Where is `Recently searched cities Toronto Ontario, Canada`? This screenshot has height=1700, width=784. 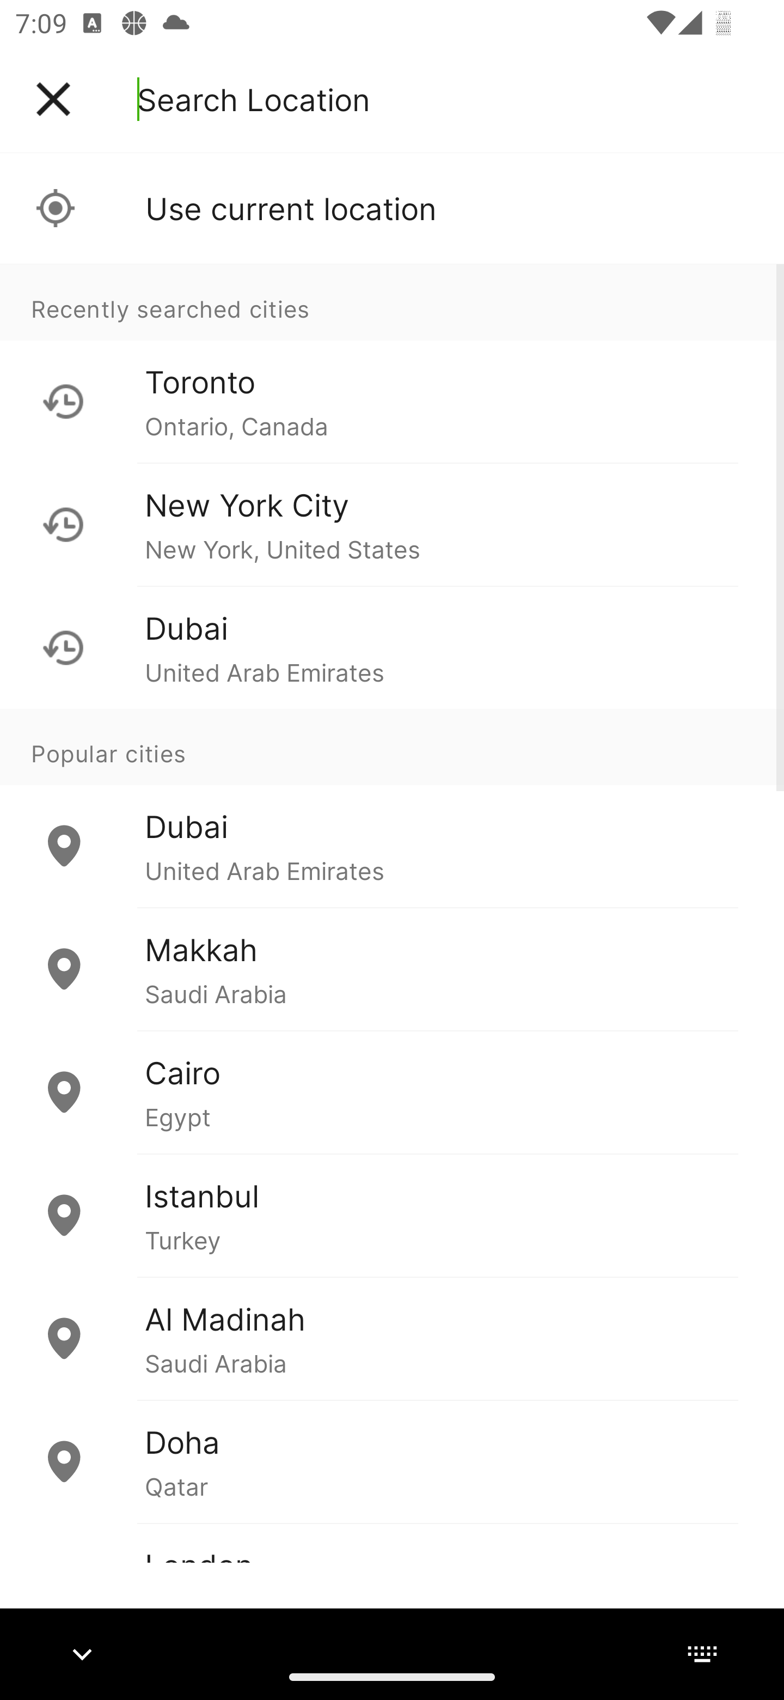 Recently searched cities Toronto Ontario, Canada is located at coordinates (392, 363).